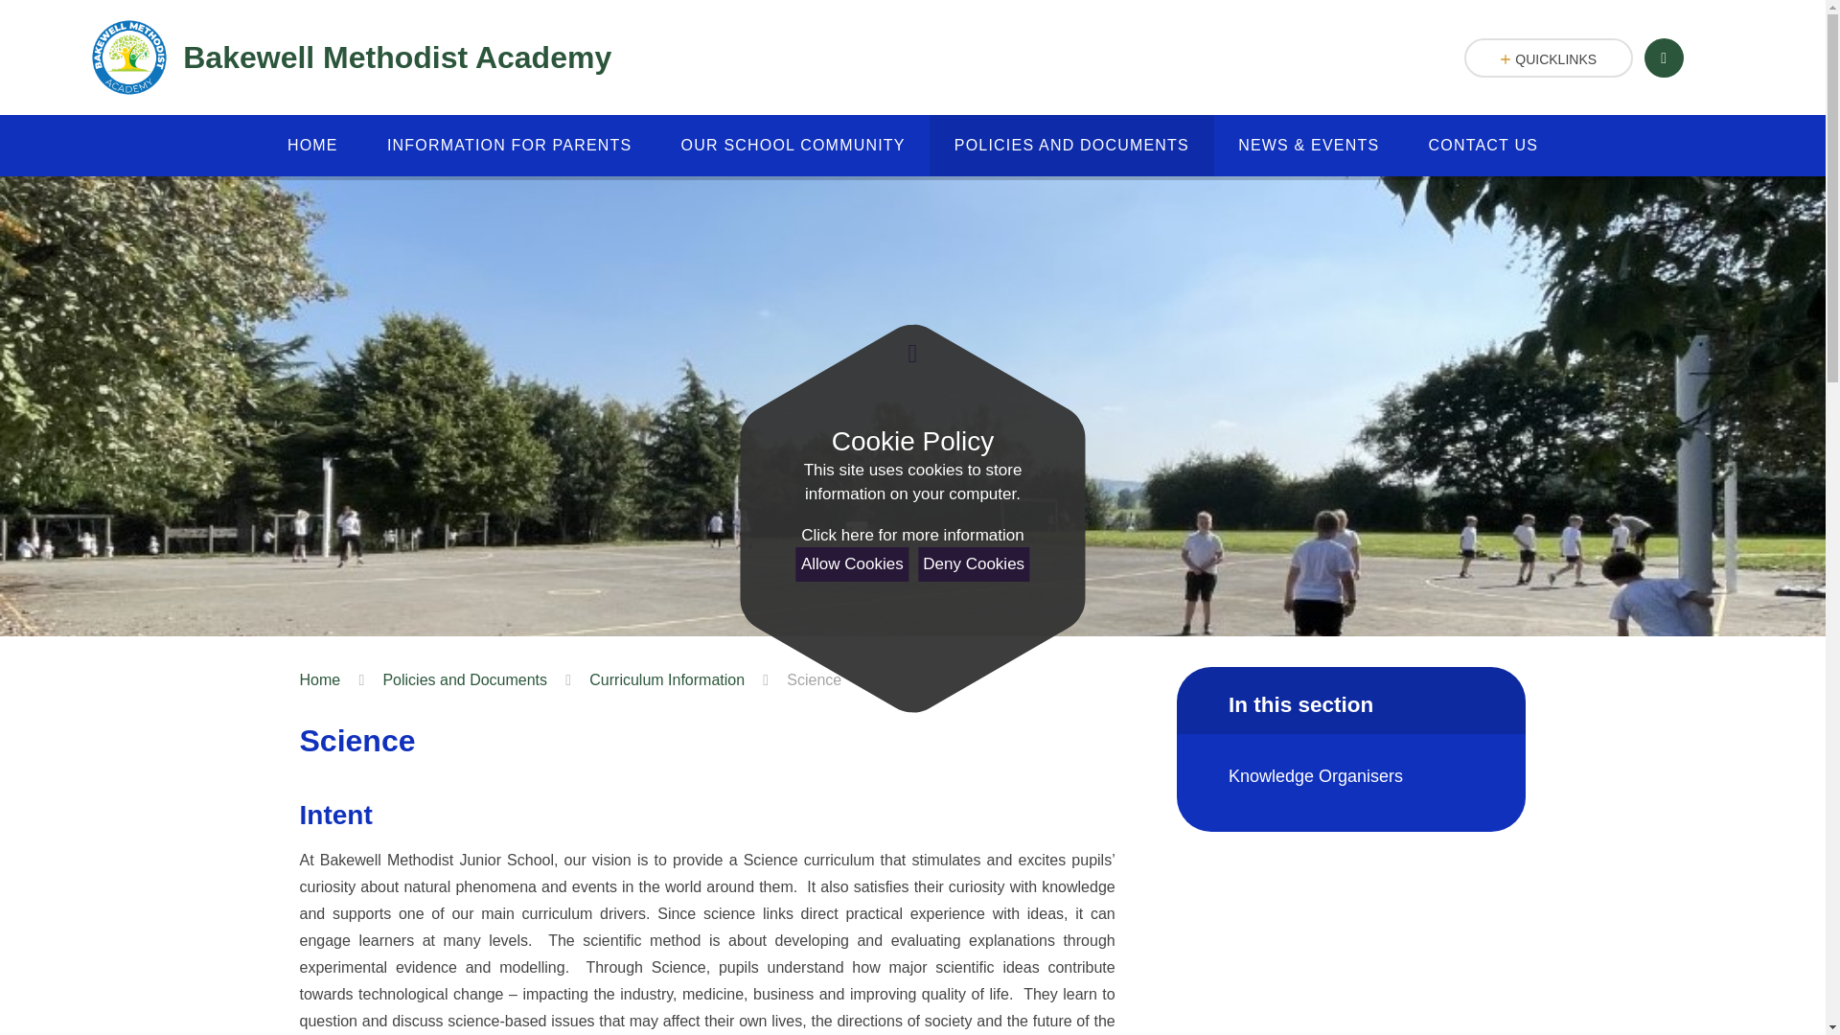  Describe the element at coordinates (911, 536) in the screenshot. I see `See cookie policy` at that location.